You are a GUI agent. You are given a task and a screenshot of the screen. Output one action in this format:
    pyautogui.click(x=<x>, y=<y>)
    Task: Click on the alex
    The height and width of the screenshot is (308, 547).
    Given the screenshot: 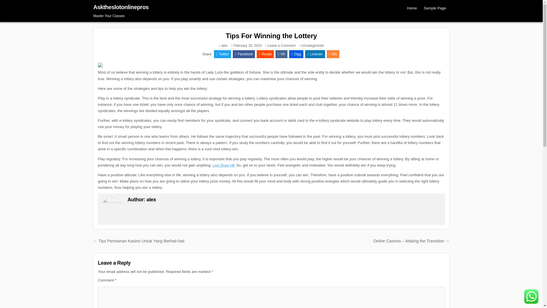 What is the action you would take?
    pyautogui.click(x=315, y=54)
    